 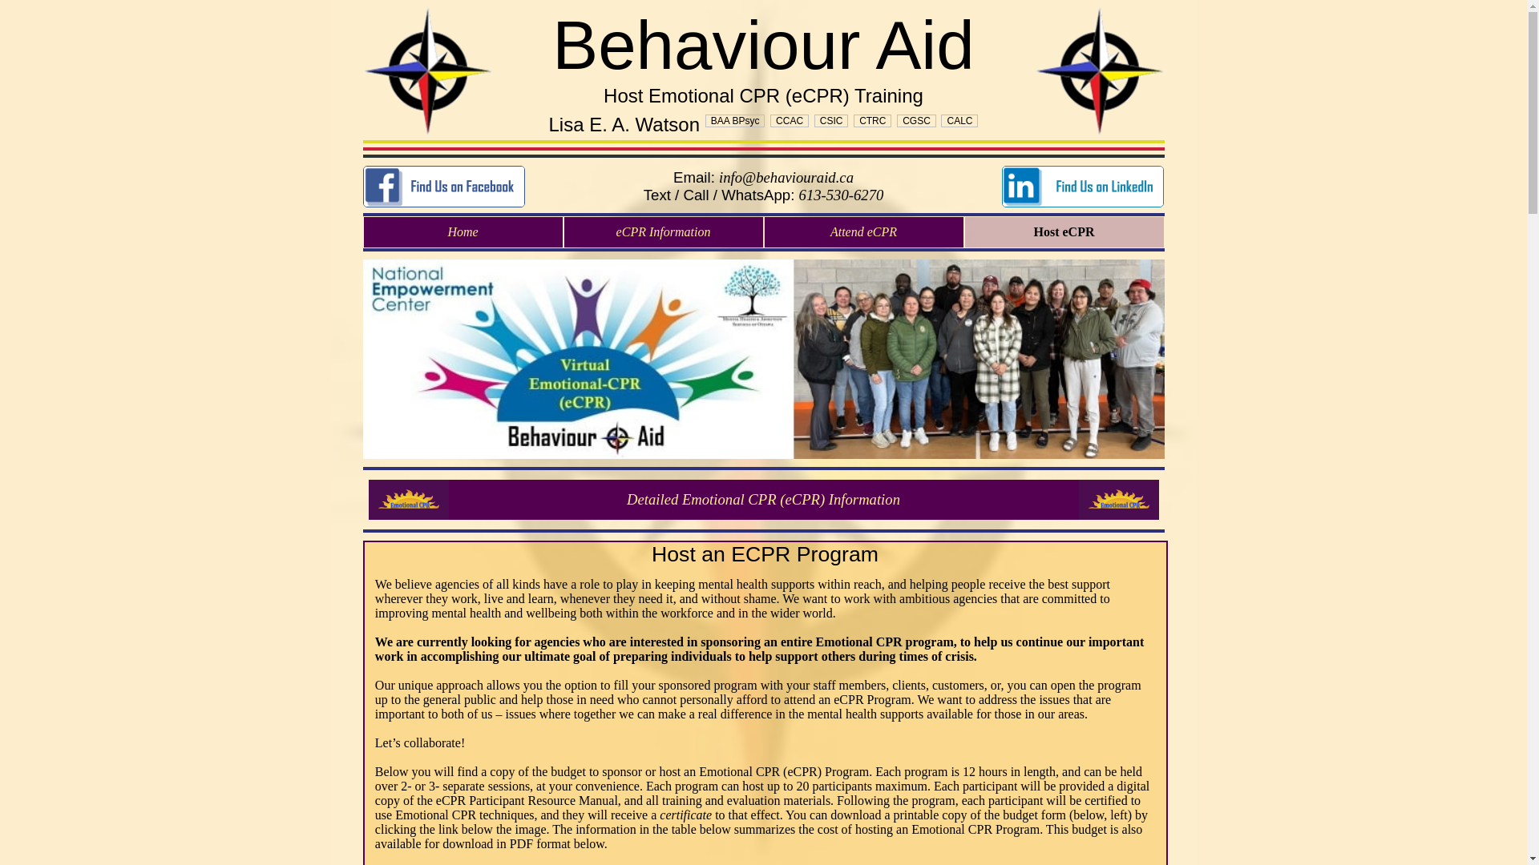 What do you see at coordinates (463, 232) in the screenshot?
I see `Home` at bounding box center [463, 232].